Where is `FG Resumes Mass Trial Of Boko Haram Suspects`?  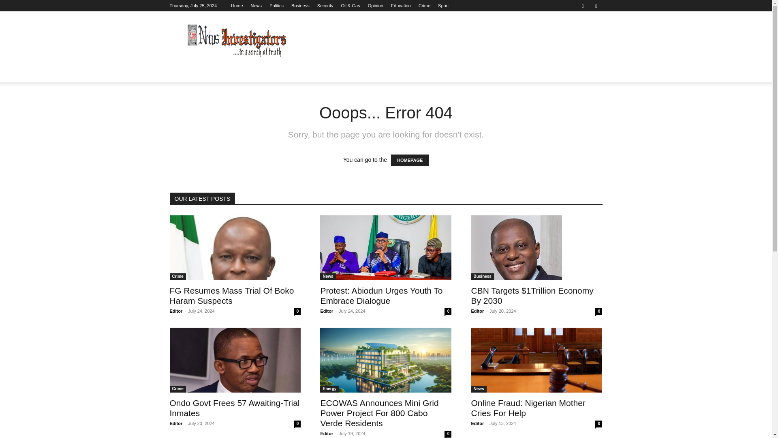 FG Resumes Mass Trial Of Boko Haram Suspects is located at coordinates (232, 295).